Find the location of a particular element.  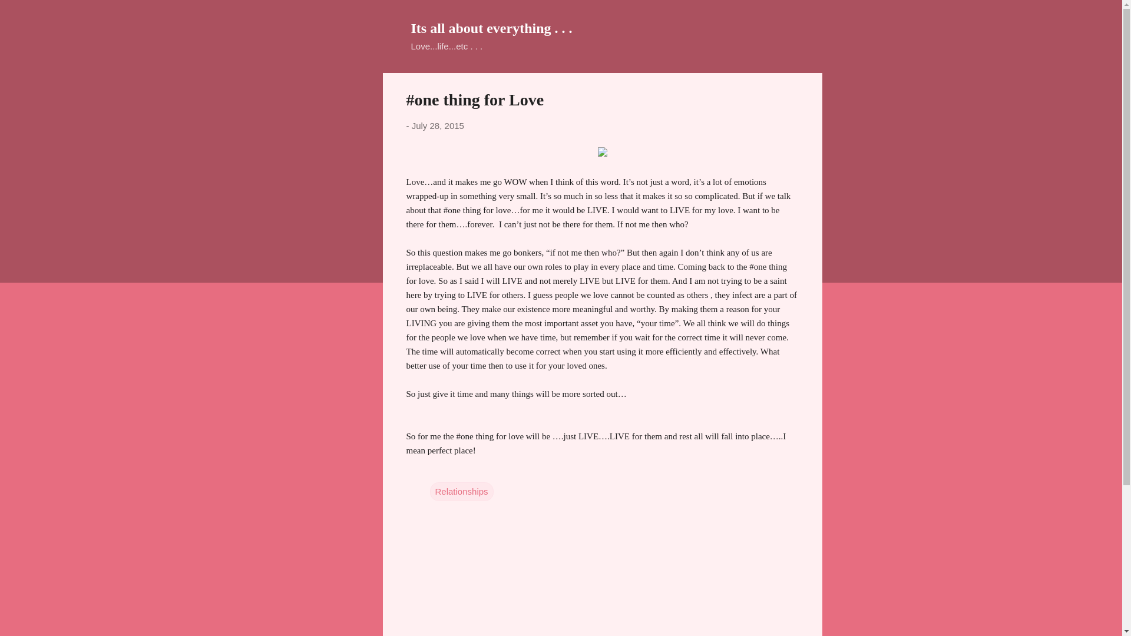

Its all about everything . . . is located at coordinates (491, 28).